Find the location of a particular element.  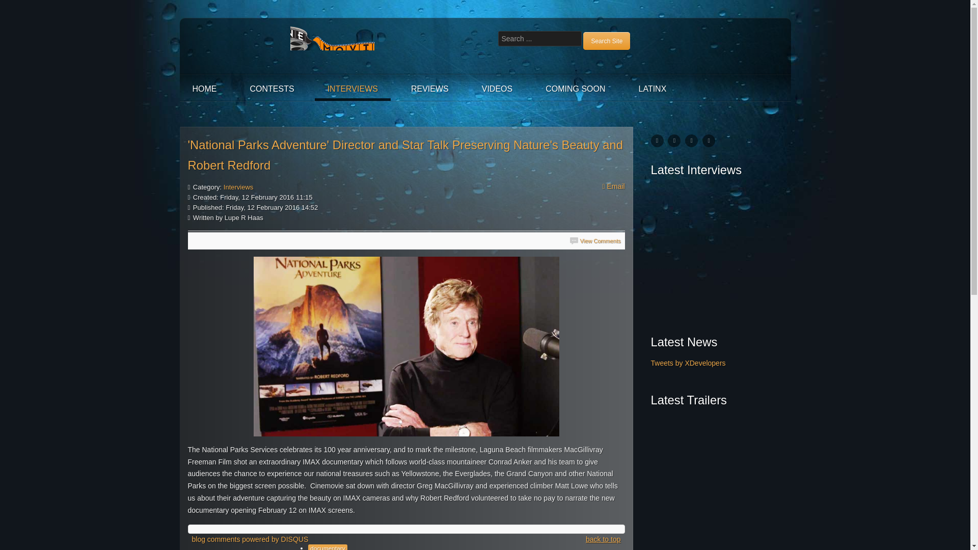

View Comments is located at coordinates (595, 240).